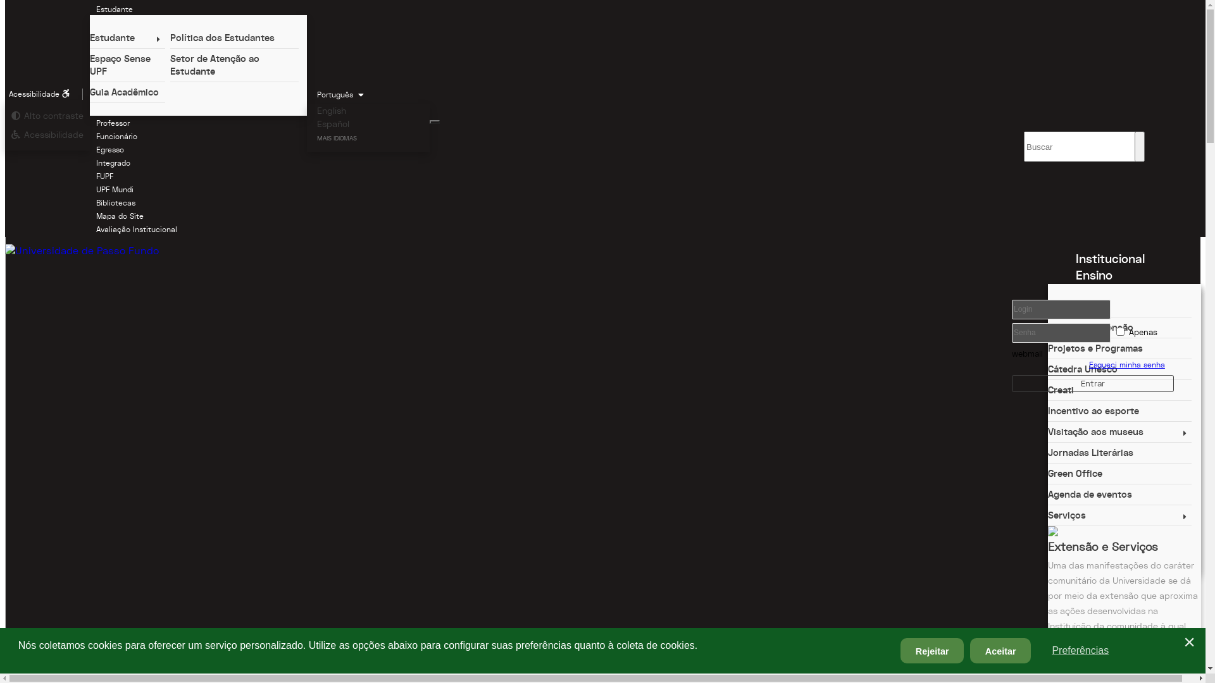 The image size is (1215, 683). What do you see at coordinates (44, 94) in the screenshot?
I see `Acessibilidade` at bounding box center [44, 94].